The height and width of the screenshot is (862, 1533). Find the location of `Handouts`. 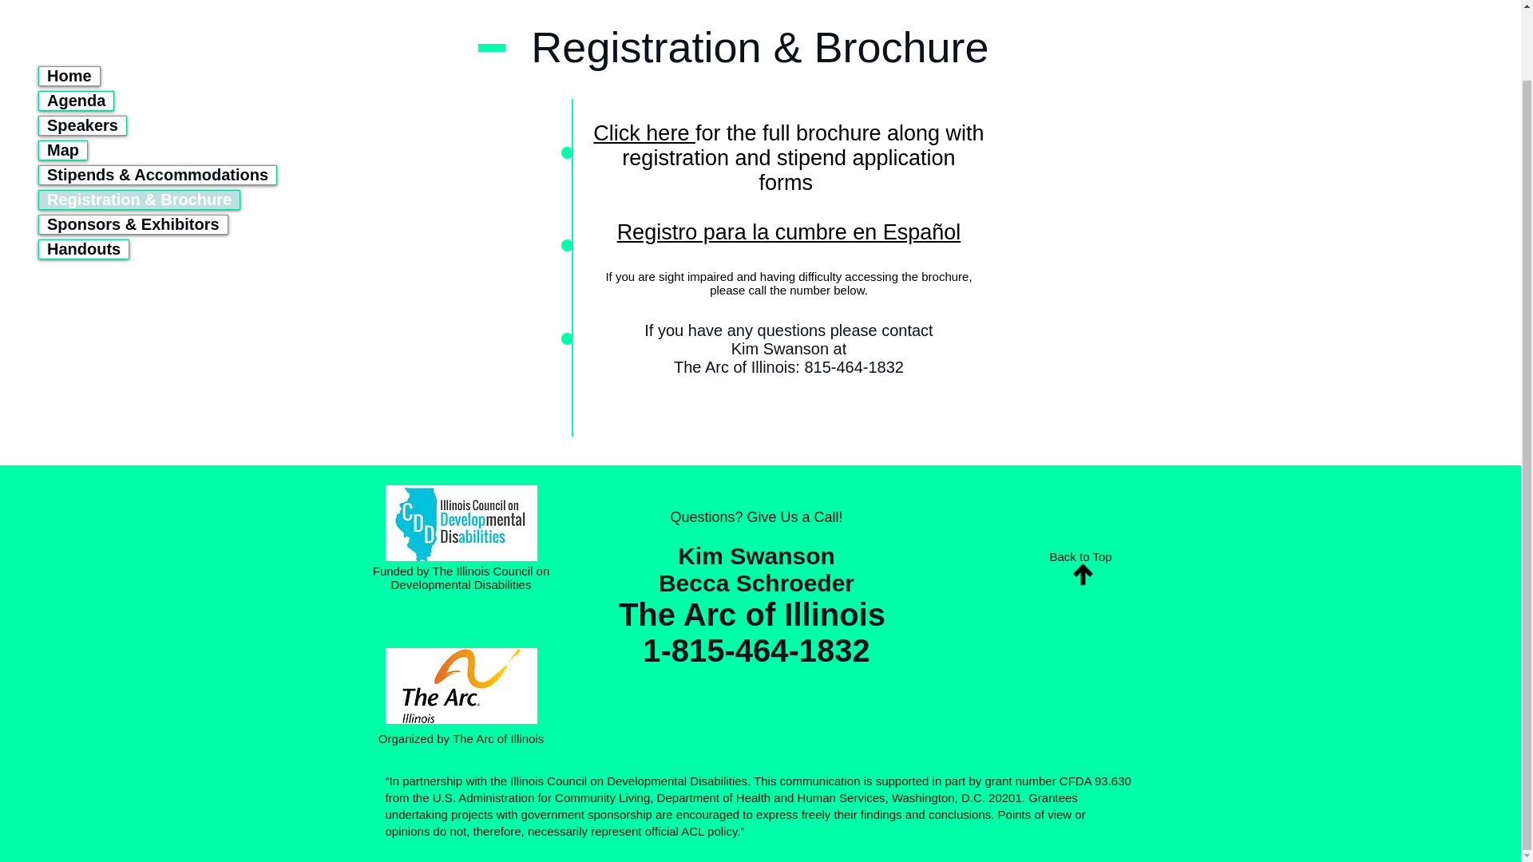

Handouts is located at coordinates (84, 172).